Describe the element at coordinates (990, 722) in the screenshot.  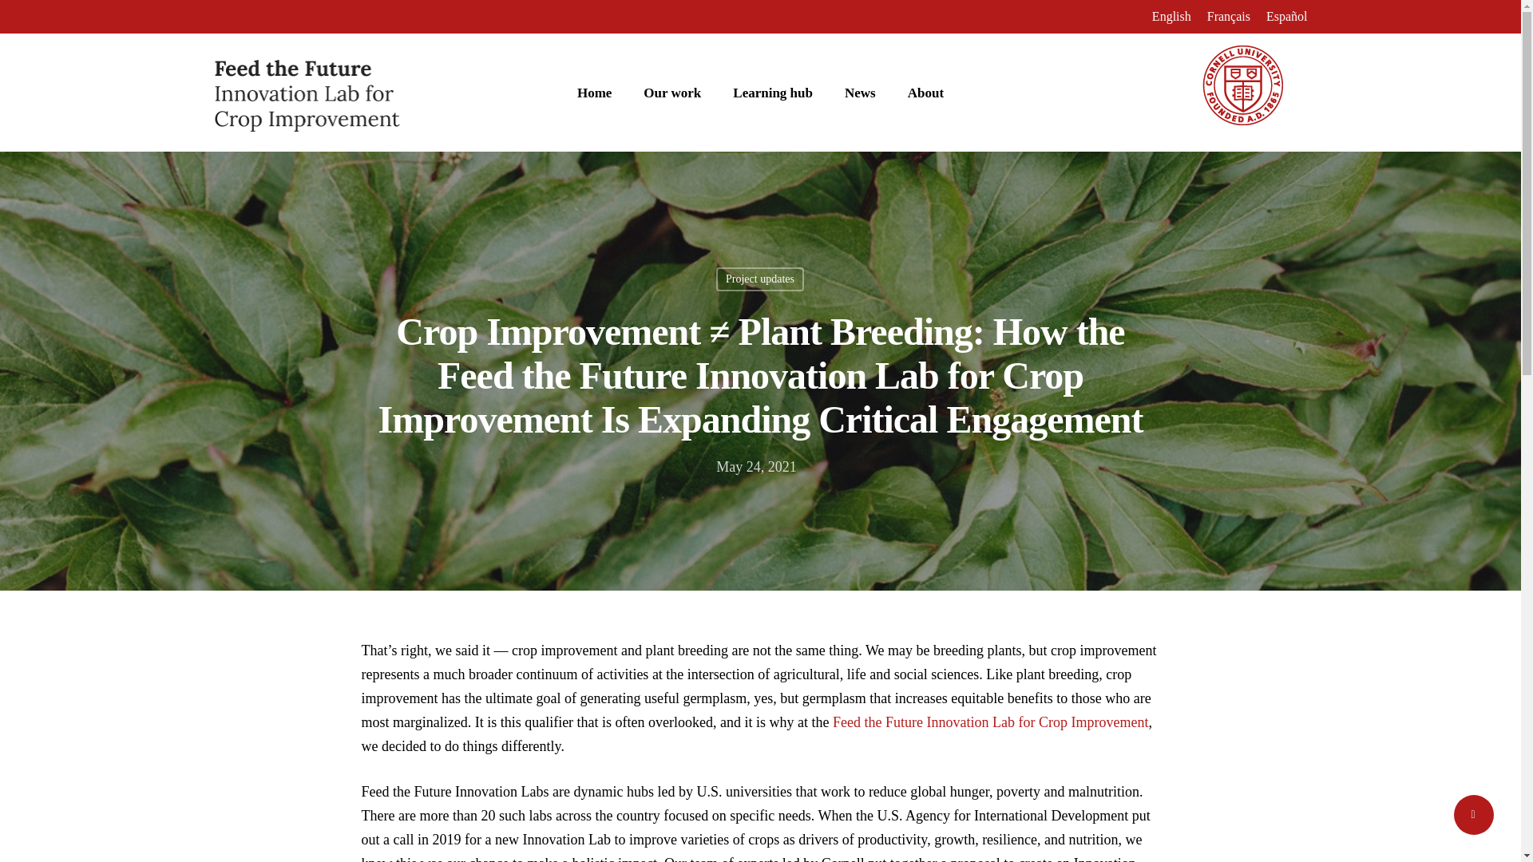
I see `Feed the Future Innovation Lab for Crop Improvement` at that location.